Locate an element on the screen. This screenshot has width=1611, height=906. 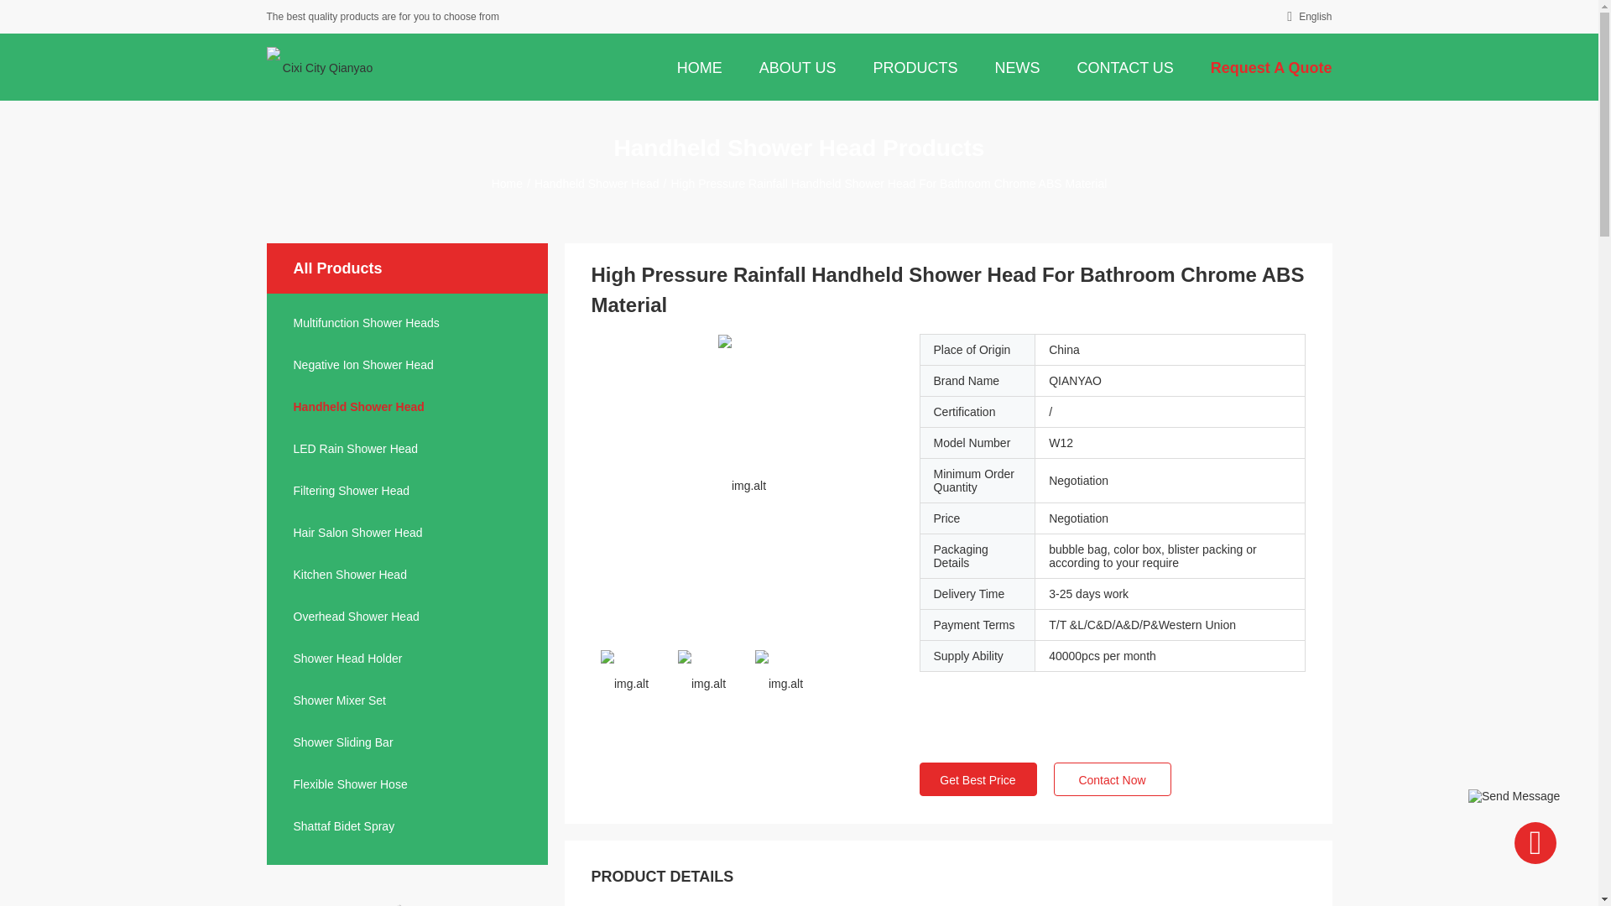
Handheld Shower Head is located at coordinates (597, 182).